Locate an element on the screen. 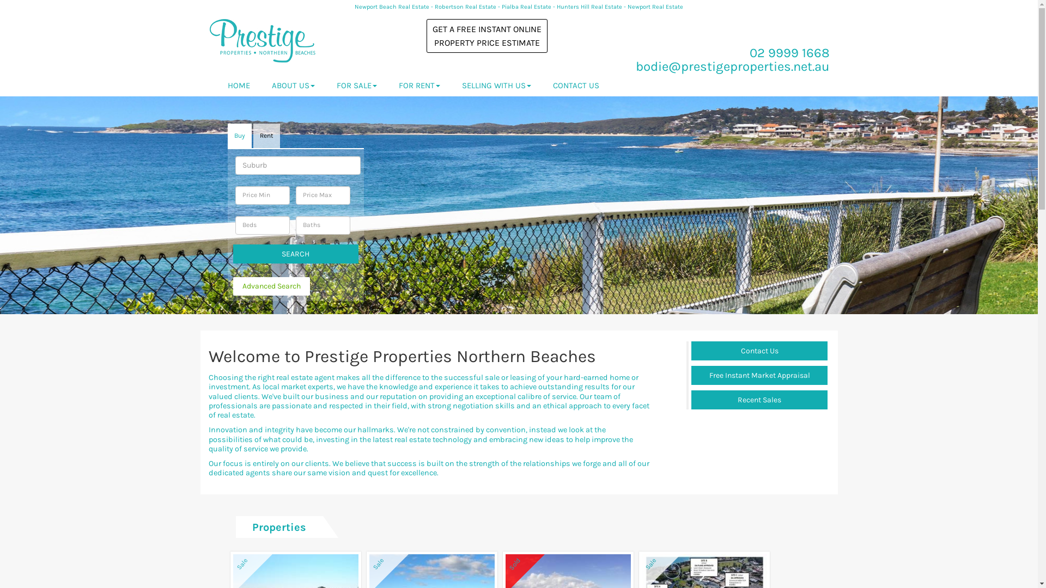 This screenshot has width=1046, height=588. HOME is located at coordinates (239, 85).